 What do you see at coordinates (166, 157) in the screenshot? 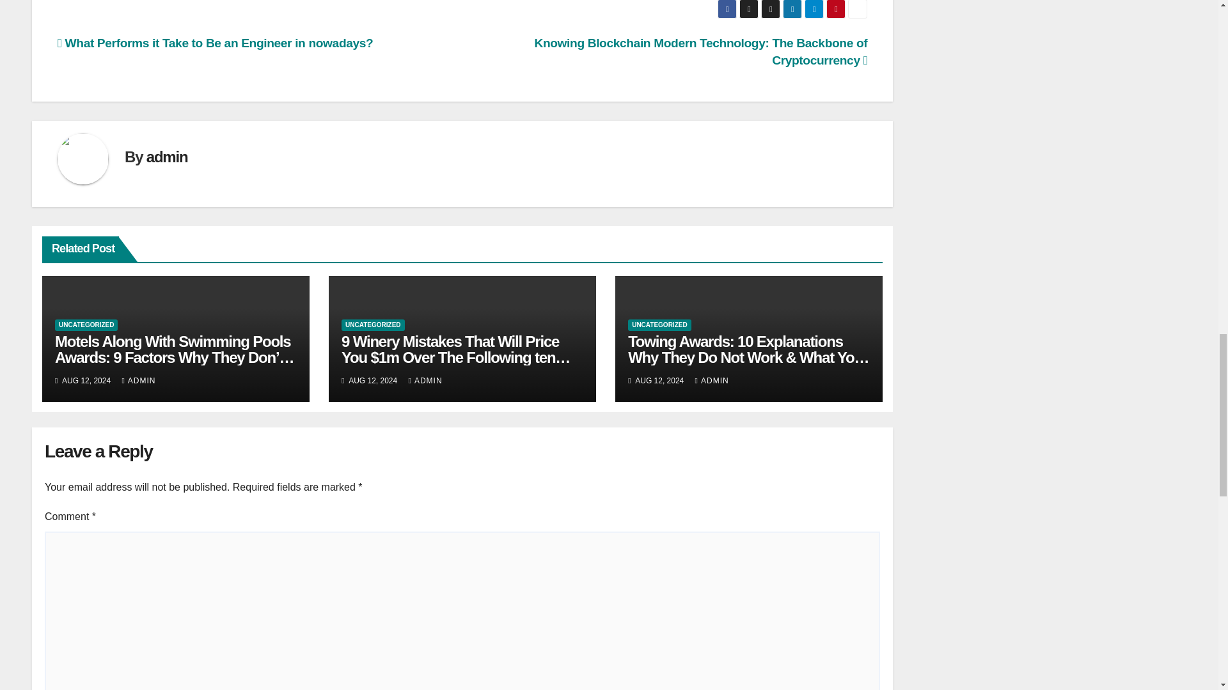
I see `admin` at bounding box center [166, 157].